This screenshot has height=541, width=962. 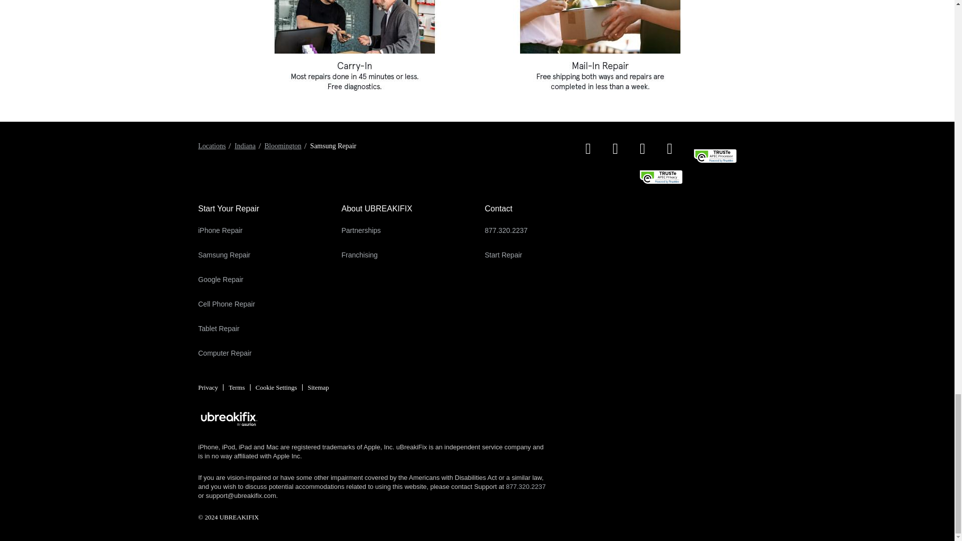 What do you see at coordinates (245, 146) in the screenshot?
I see `Indiana` at bounding box center [245, 146].